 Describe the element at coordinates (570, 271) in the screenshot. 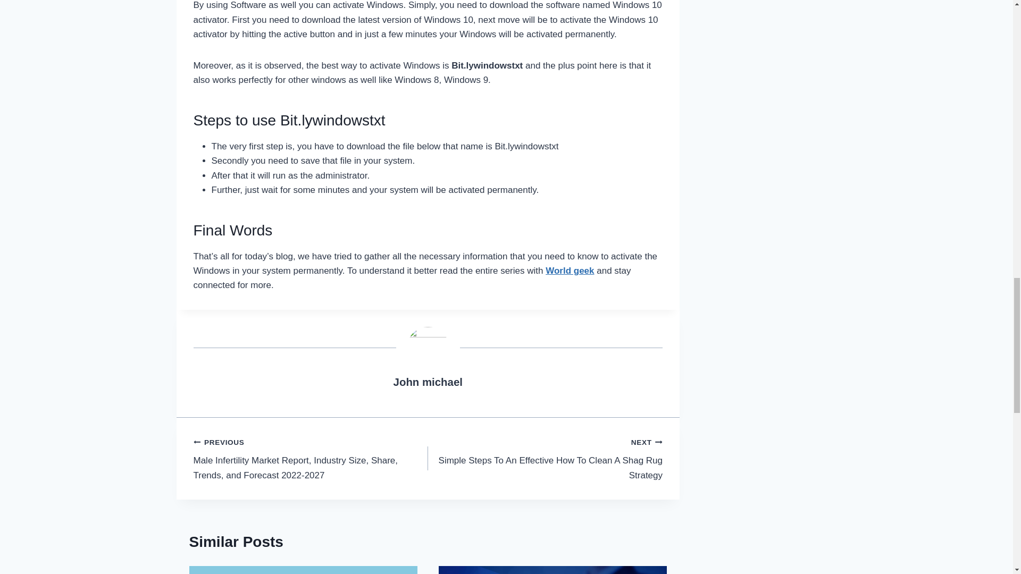

I see `World geek` at that location.